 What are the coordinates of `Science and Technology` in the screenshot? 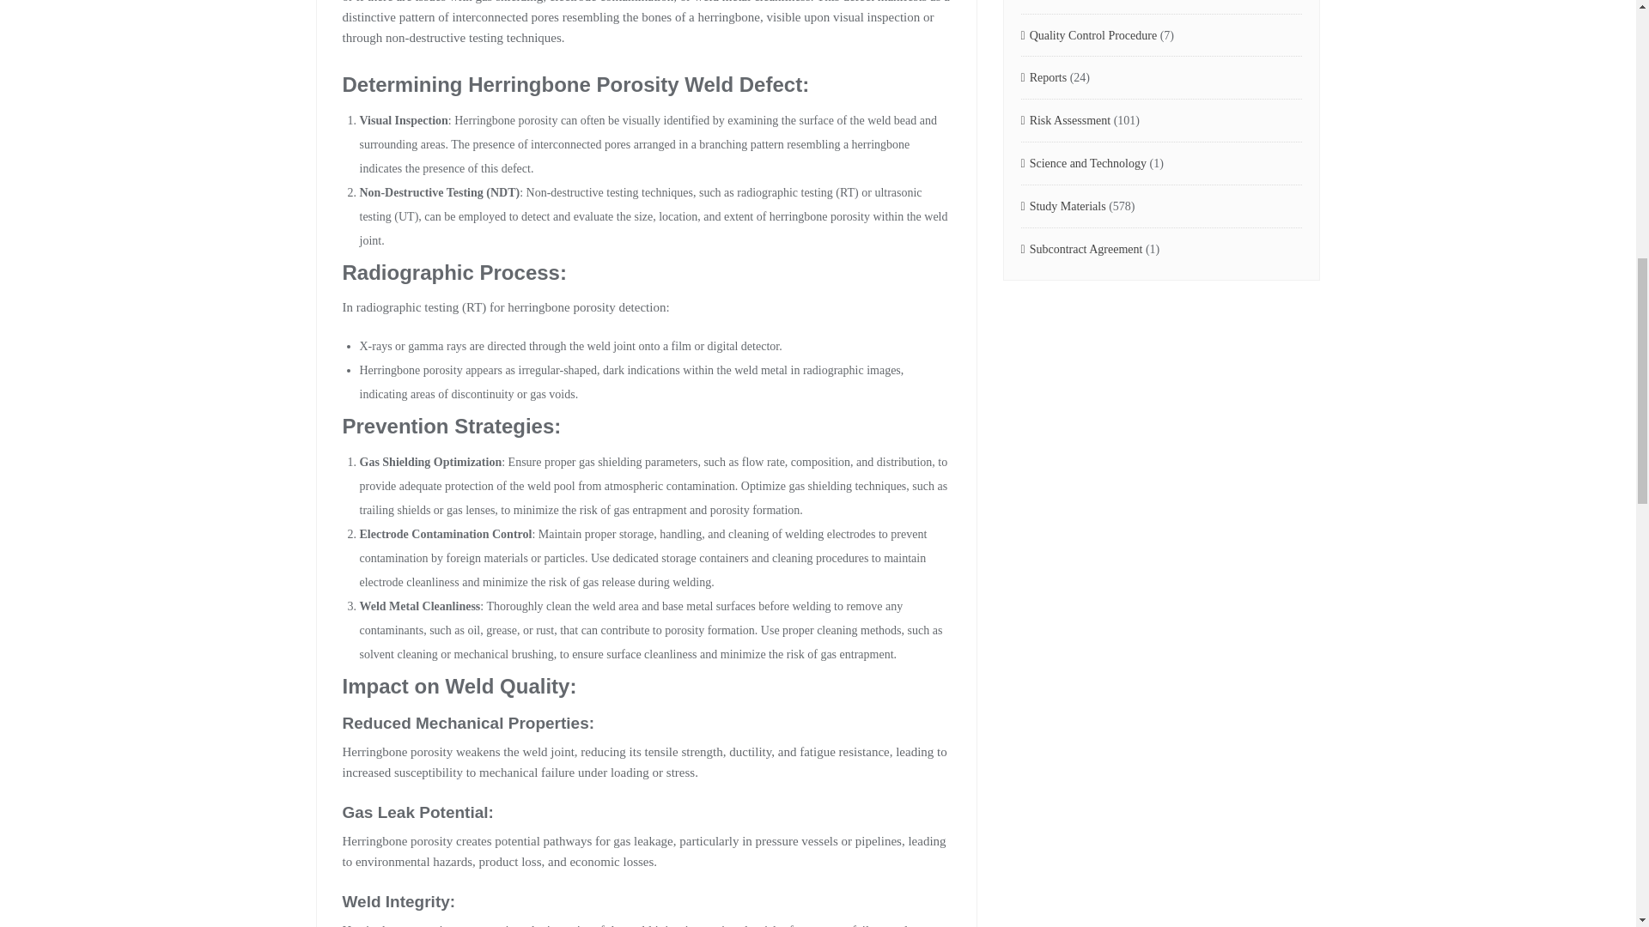 It's located at (1083, 165).